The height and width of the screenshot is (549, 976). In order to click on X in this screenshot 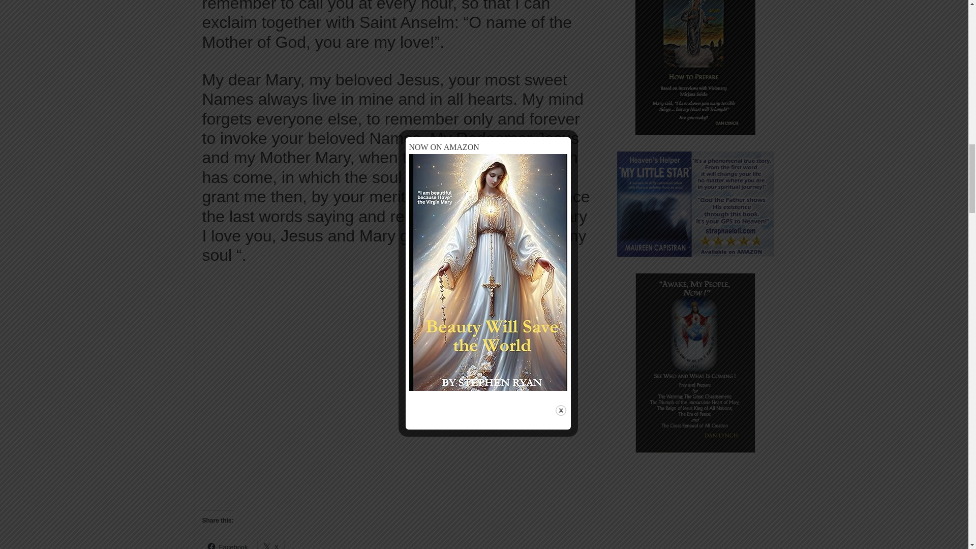, I will do `click(271, 544)`.